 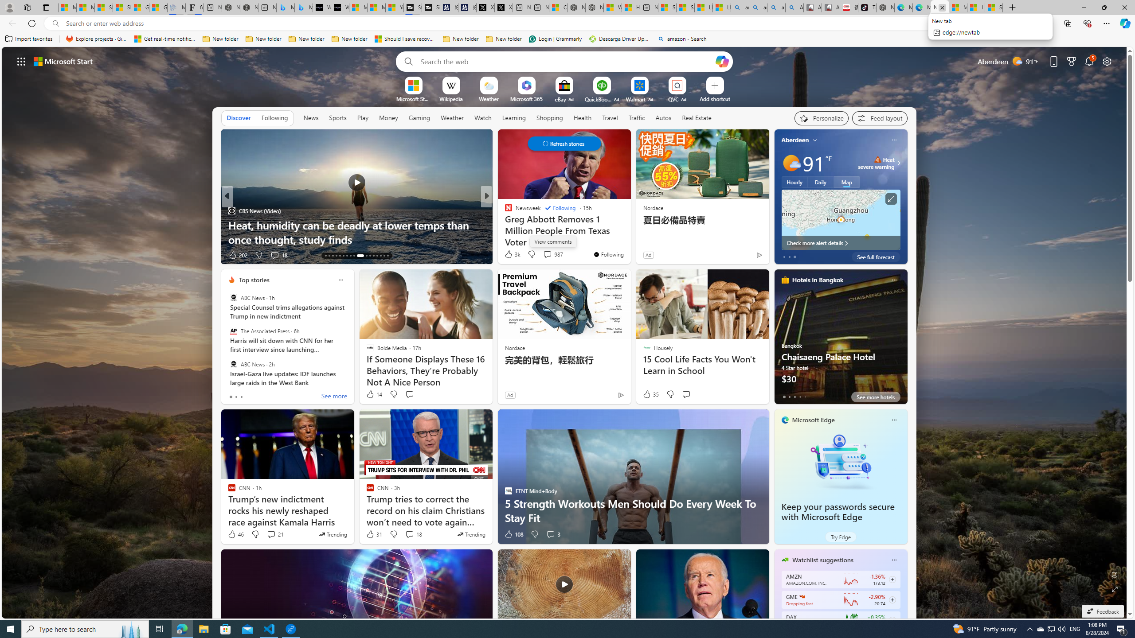 I want to click on App bar, so click(x=567, y=23).